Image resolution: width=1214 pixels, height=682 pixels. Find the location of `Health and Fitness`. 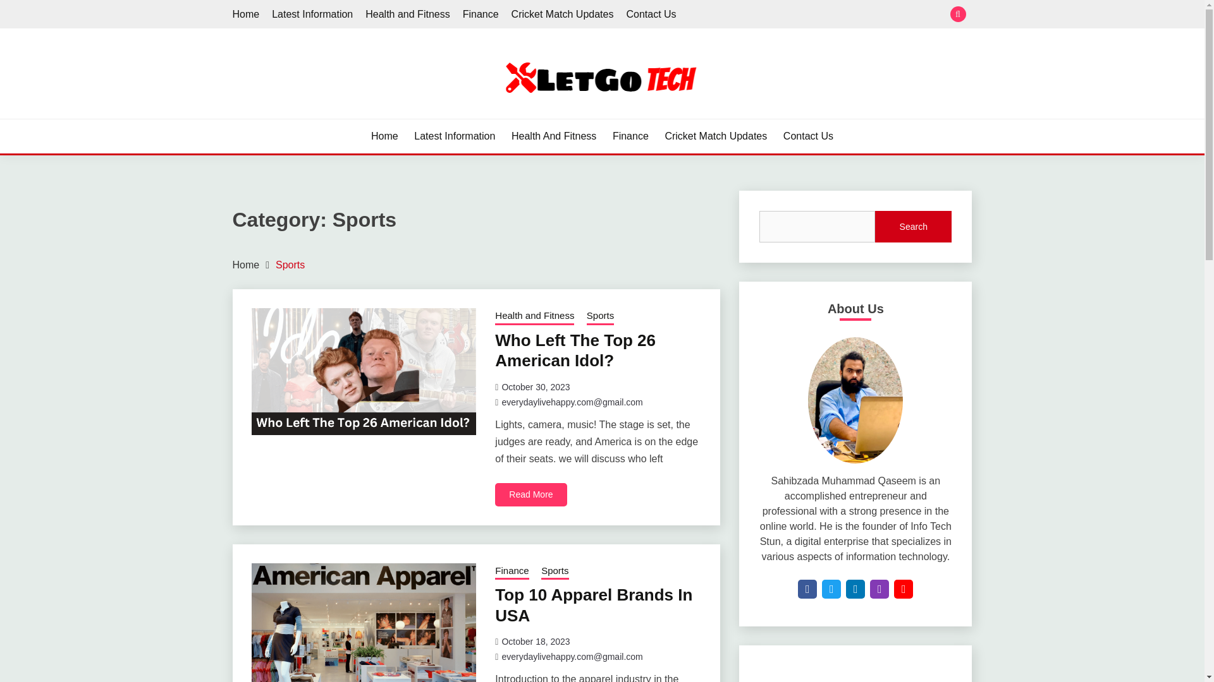

Health and Fitness is located at coordinates (407, 14).